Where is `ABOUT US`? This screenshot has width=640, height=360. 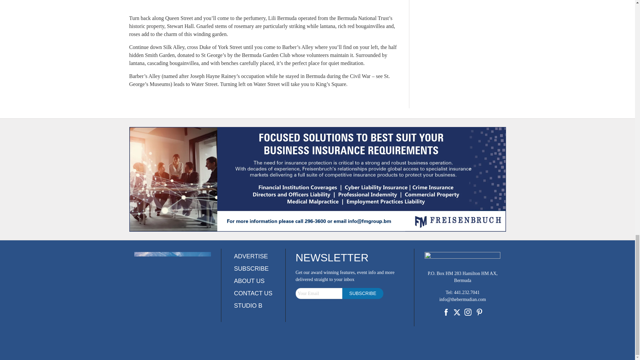 ABOUT US is located at coordinates (249, 281).